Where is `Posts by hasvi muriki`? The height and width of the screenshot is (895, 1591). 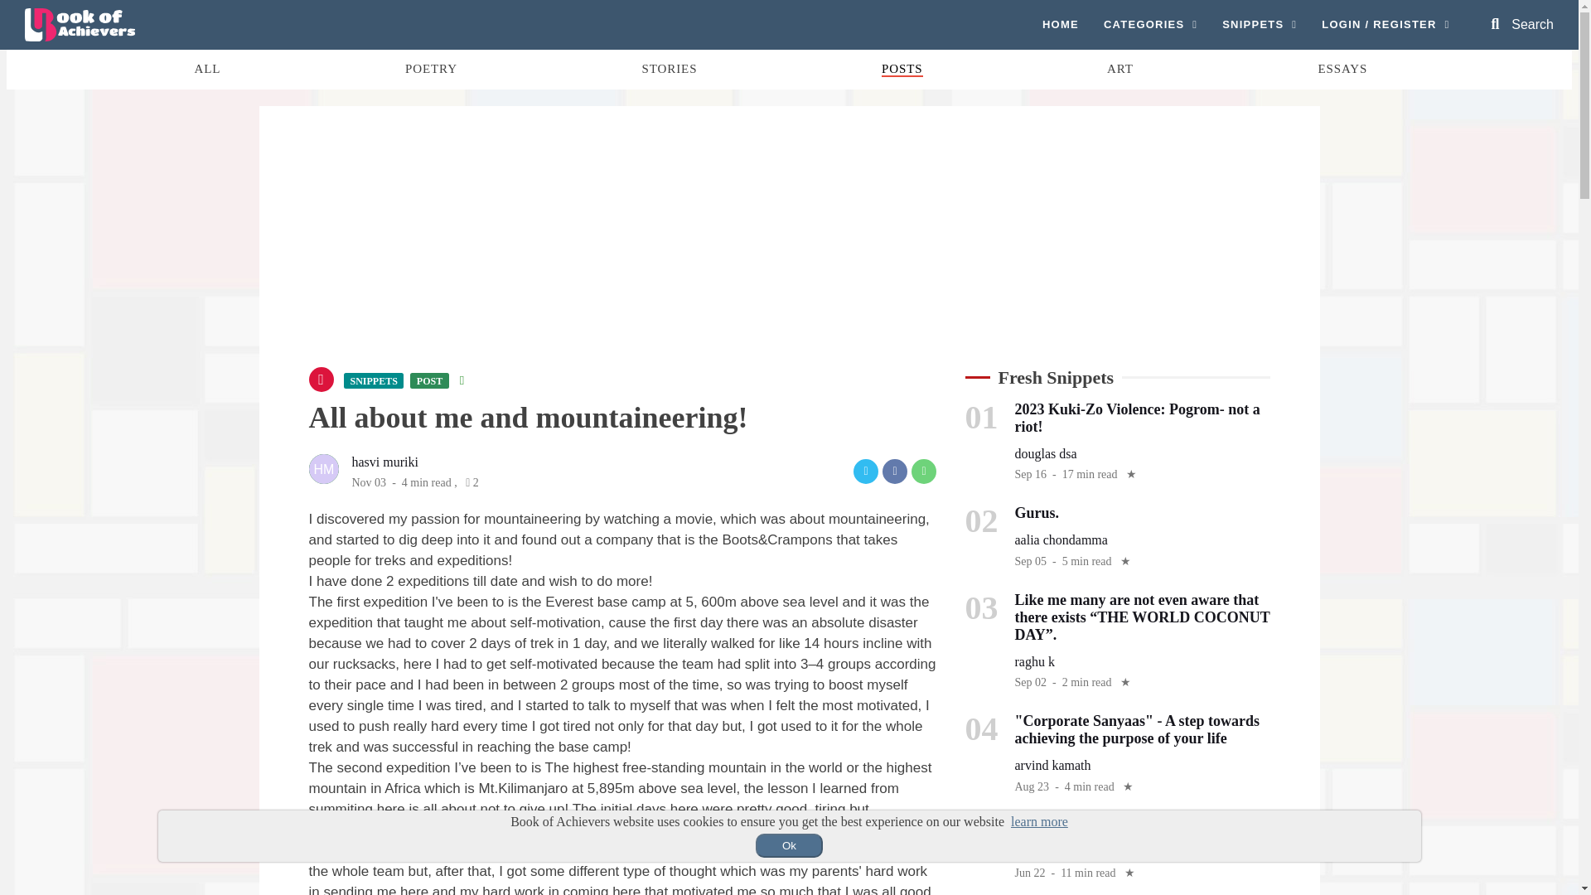 Posts by hasvi muriki is located at coordinates (384, 461).